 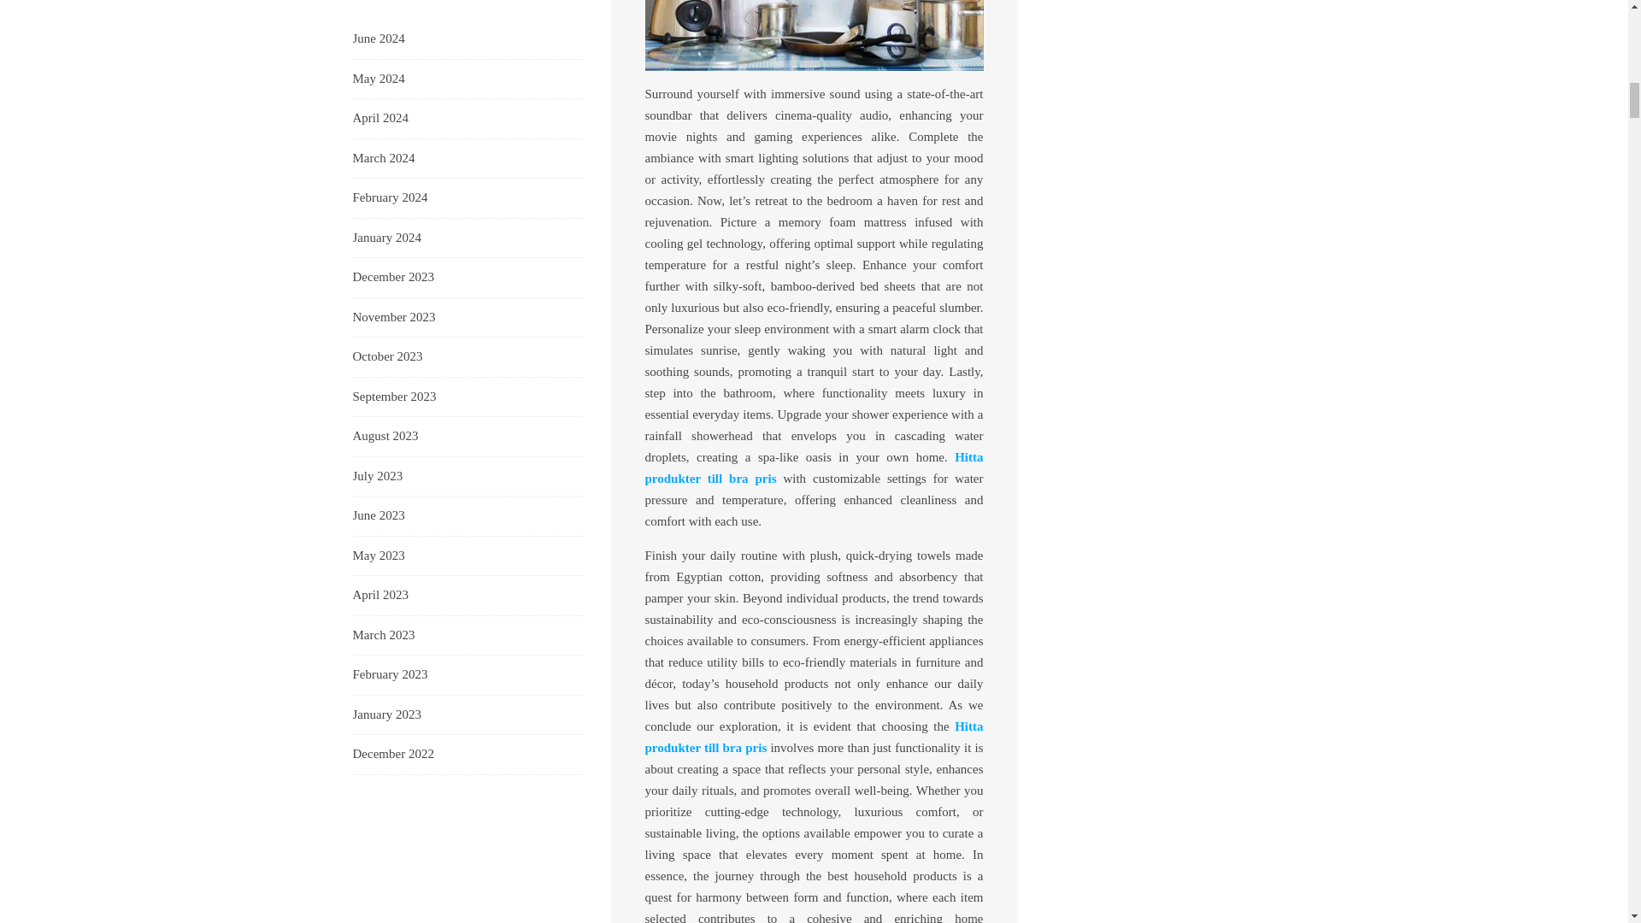 I want to click on January 2023, so click(x=386, y=714).